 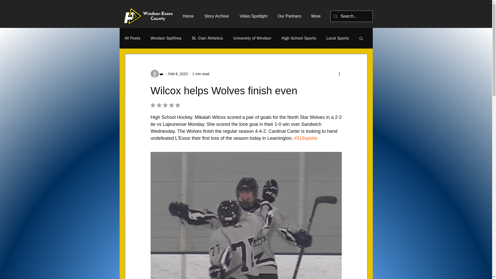 I want to click on Local Sports, so click(x=337, y=38).